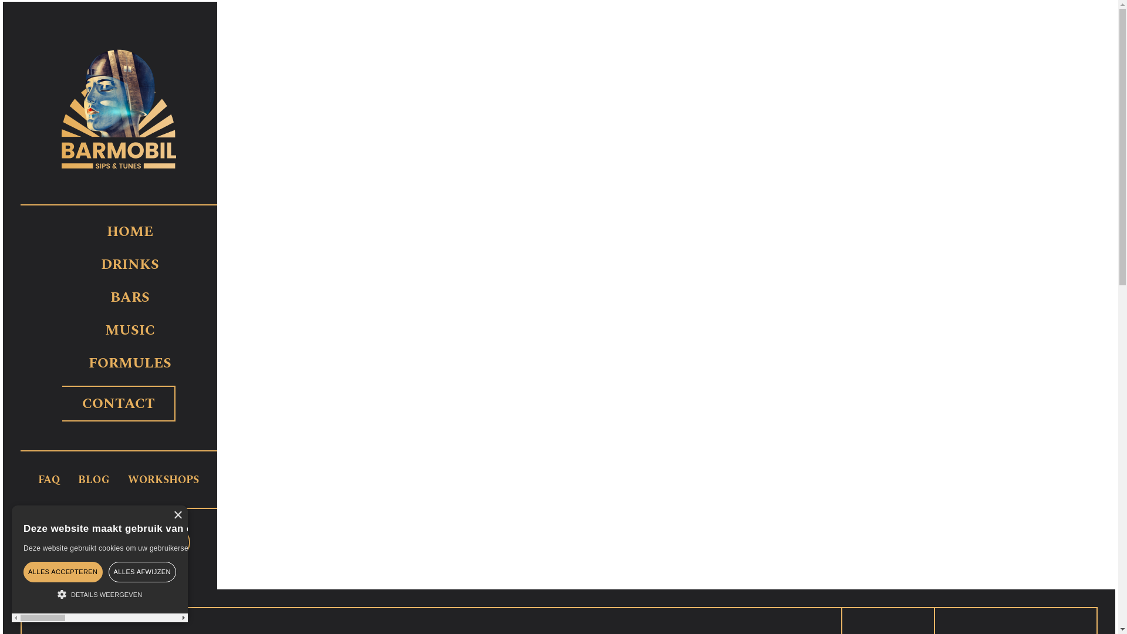 The width and height of the screenshot is (1127, 634). What do you see at coordinates (130, 232) in the screenshot?
I see `HOME` at bounding box center [130, 232].